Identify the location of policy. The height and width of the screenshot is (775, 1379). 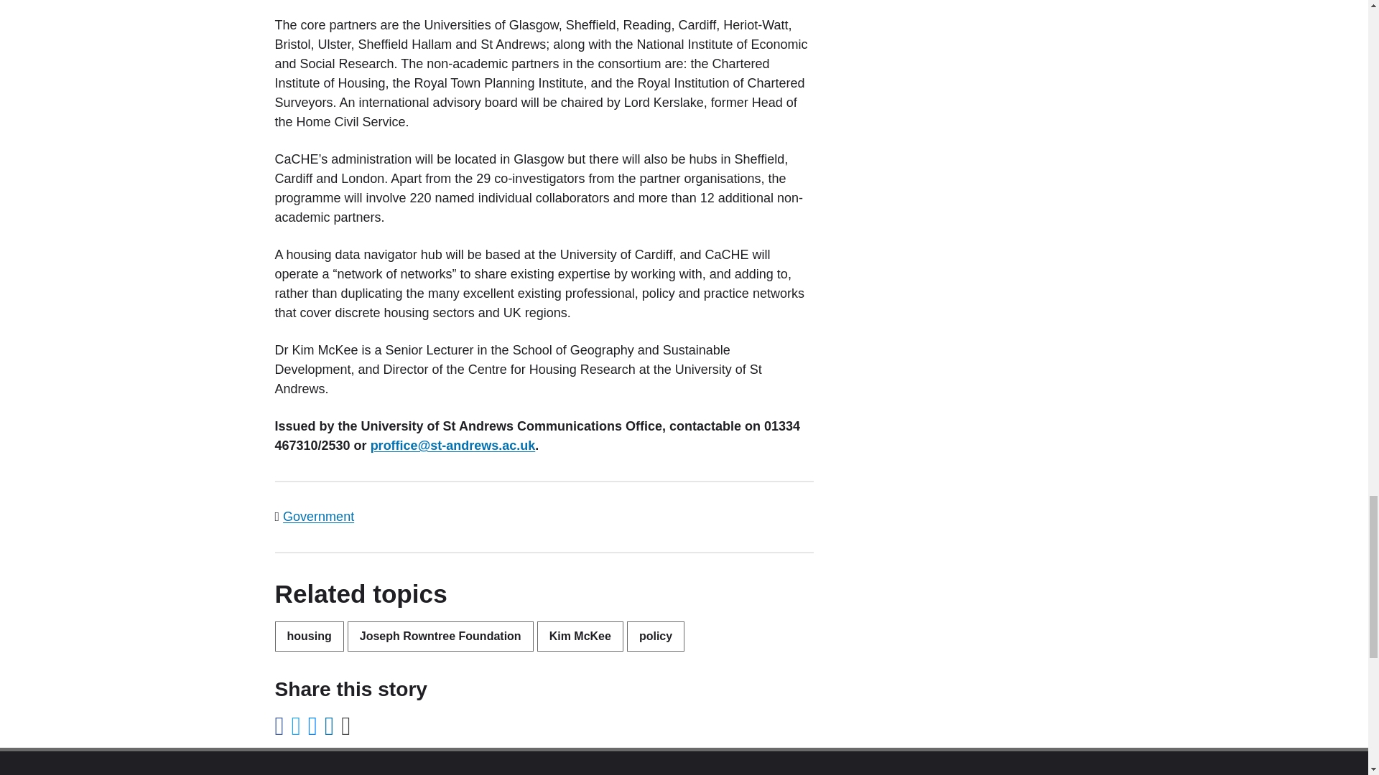
(655, 637).